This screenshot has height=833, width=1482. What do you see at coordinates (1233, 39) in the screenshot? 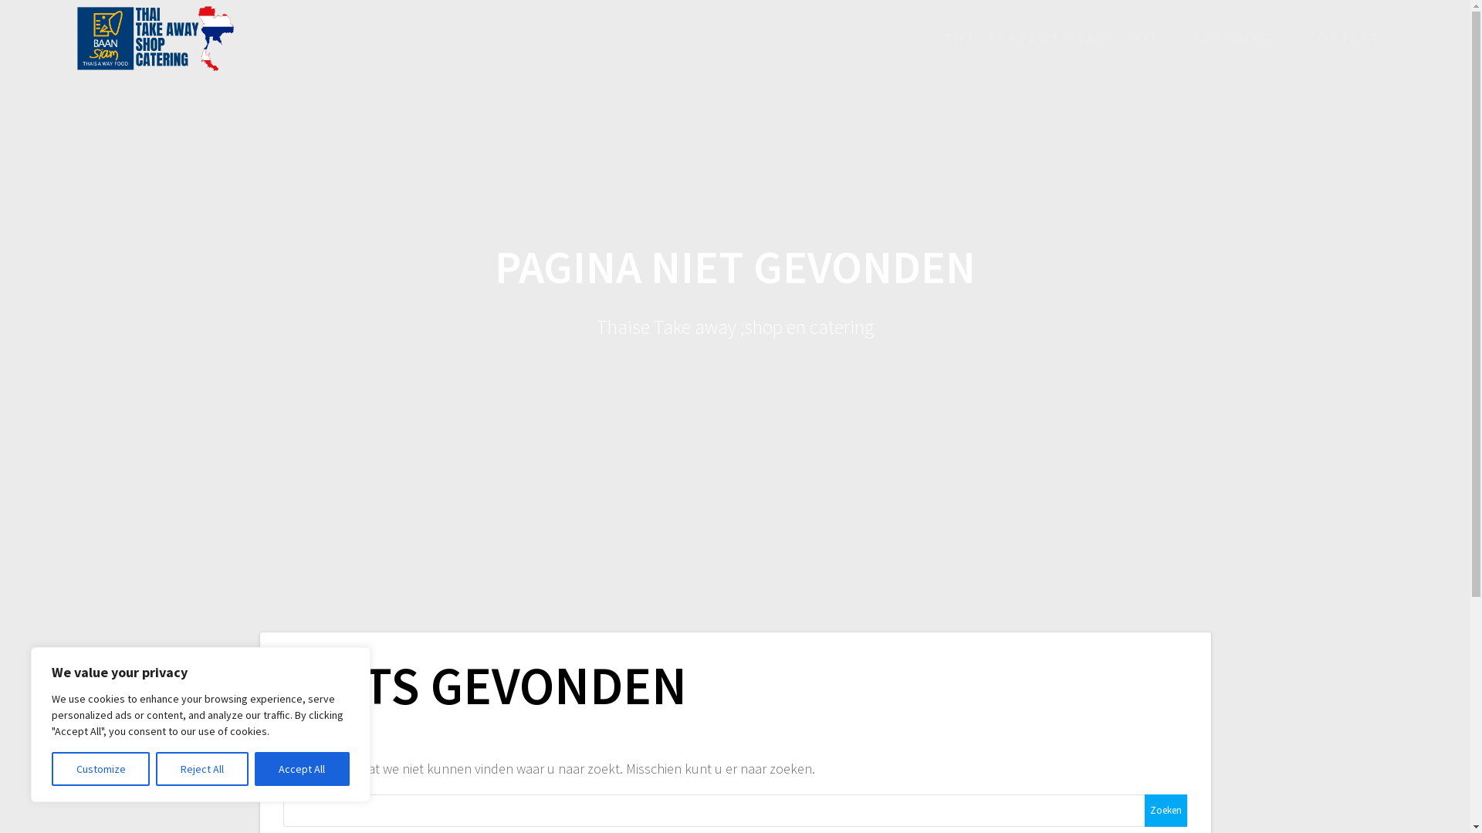
I see `CATERING` at bounding box center [1233, 39].